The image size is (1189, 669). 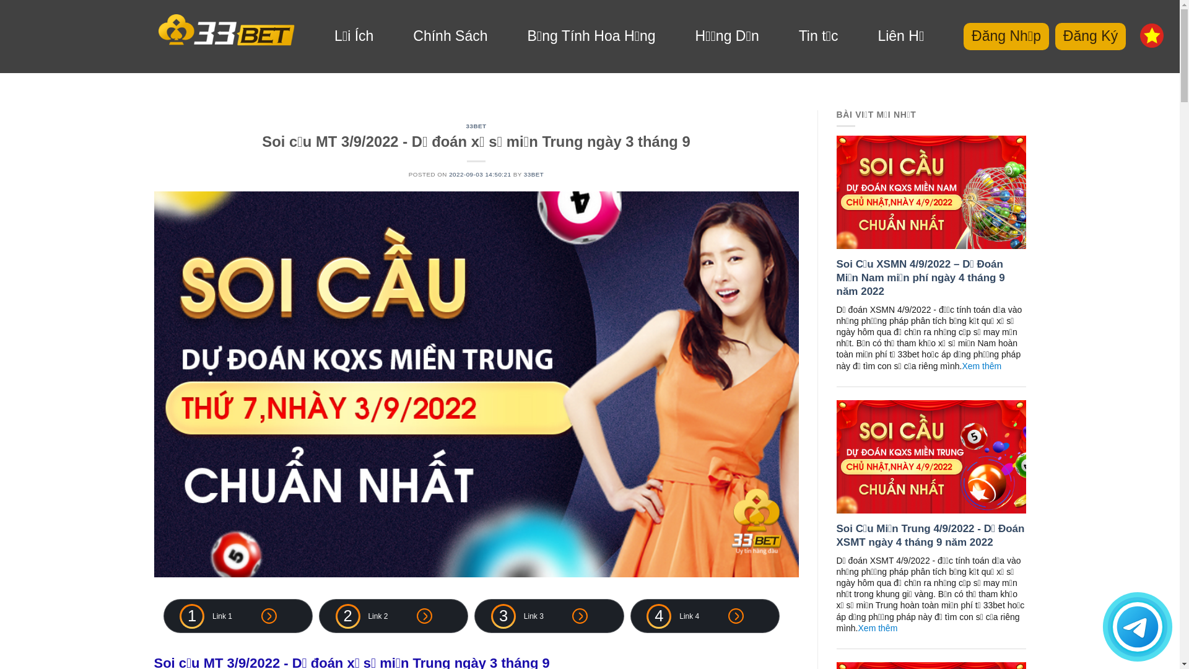 I want to click on 1
Link 1, so click(x=238, y=616).